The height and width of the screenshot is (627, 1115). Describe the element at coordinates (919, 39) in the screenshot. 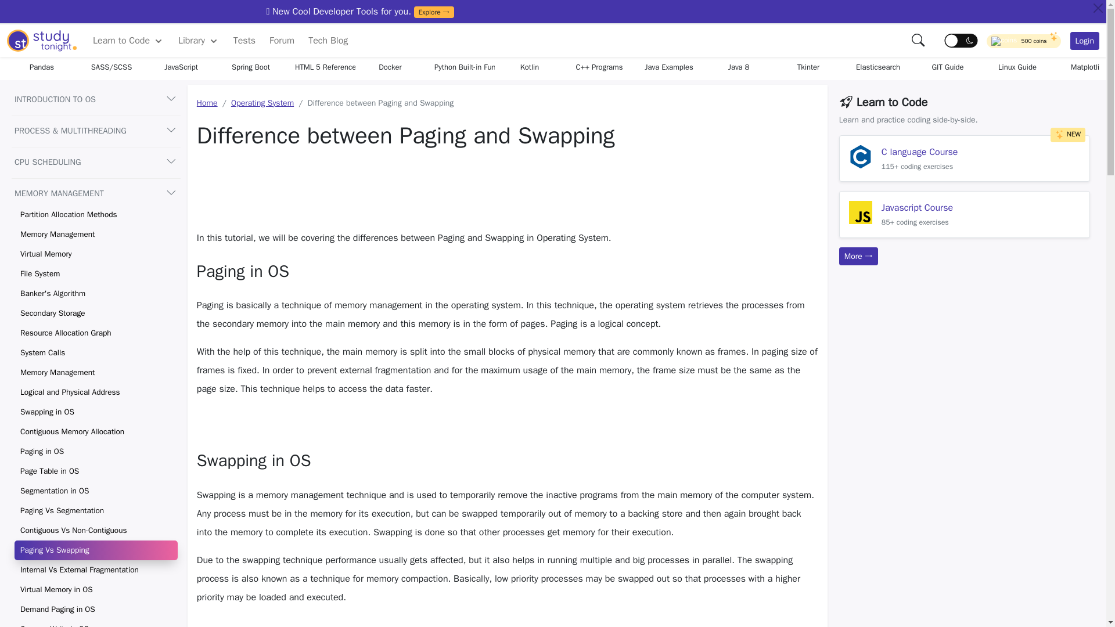

I see `Search Studytonight` at that location.